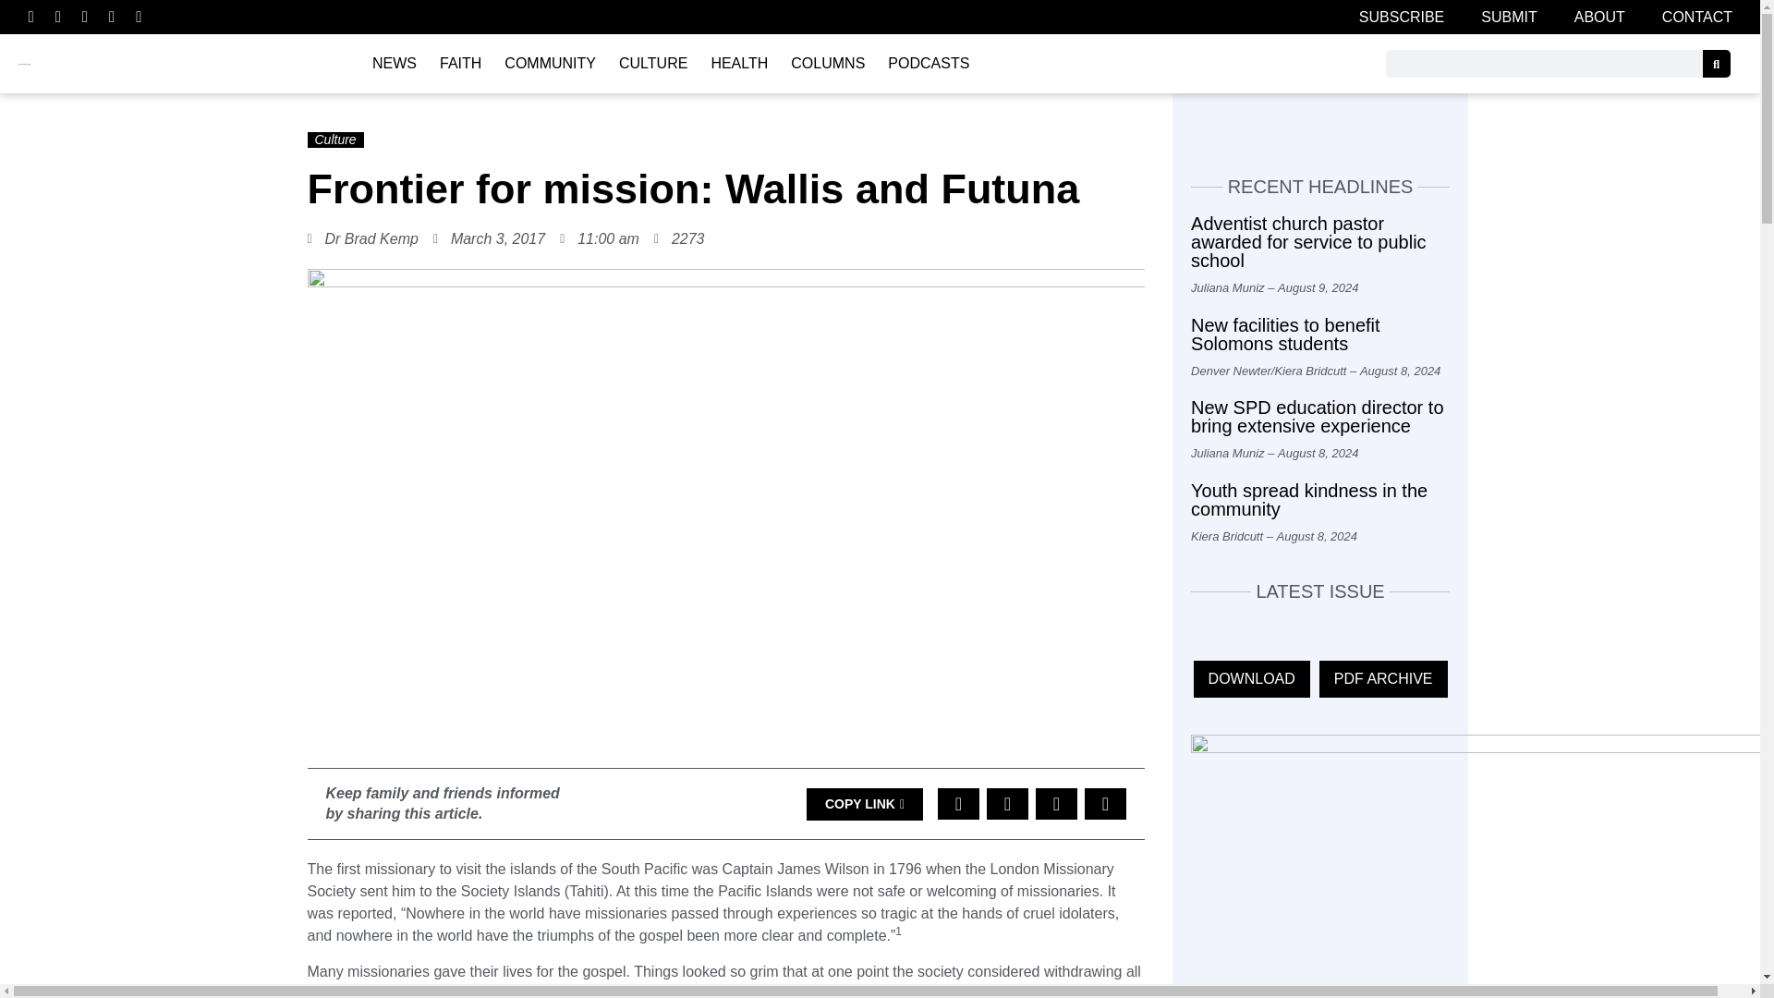 The image size is (1774, 998). What do you see at coordinates (1599, 17) in the screenshot?
I see `ABOUT` at bounding box center [1599, 17].